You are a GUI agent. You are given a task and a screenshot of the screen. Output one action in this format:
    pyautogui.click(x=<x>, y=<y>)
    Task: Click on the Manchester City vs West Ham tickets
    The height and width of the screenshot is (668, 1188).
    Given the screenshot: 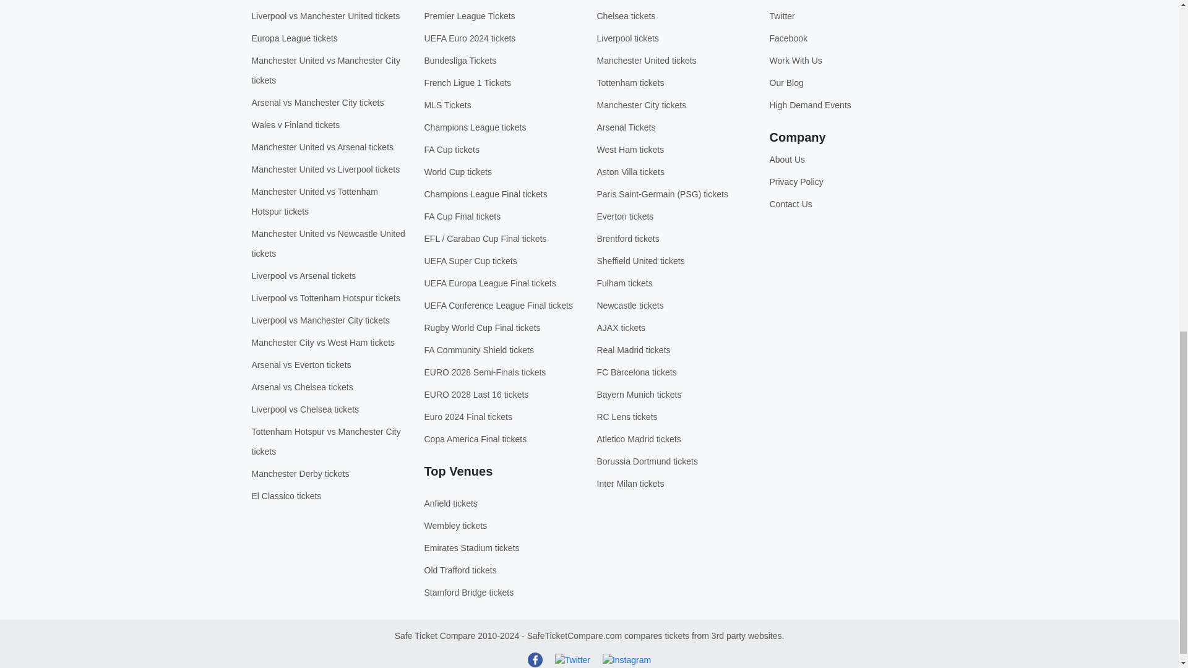 What is the action you would take?
    pyautogui.click(x=322, y=343)
    